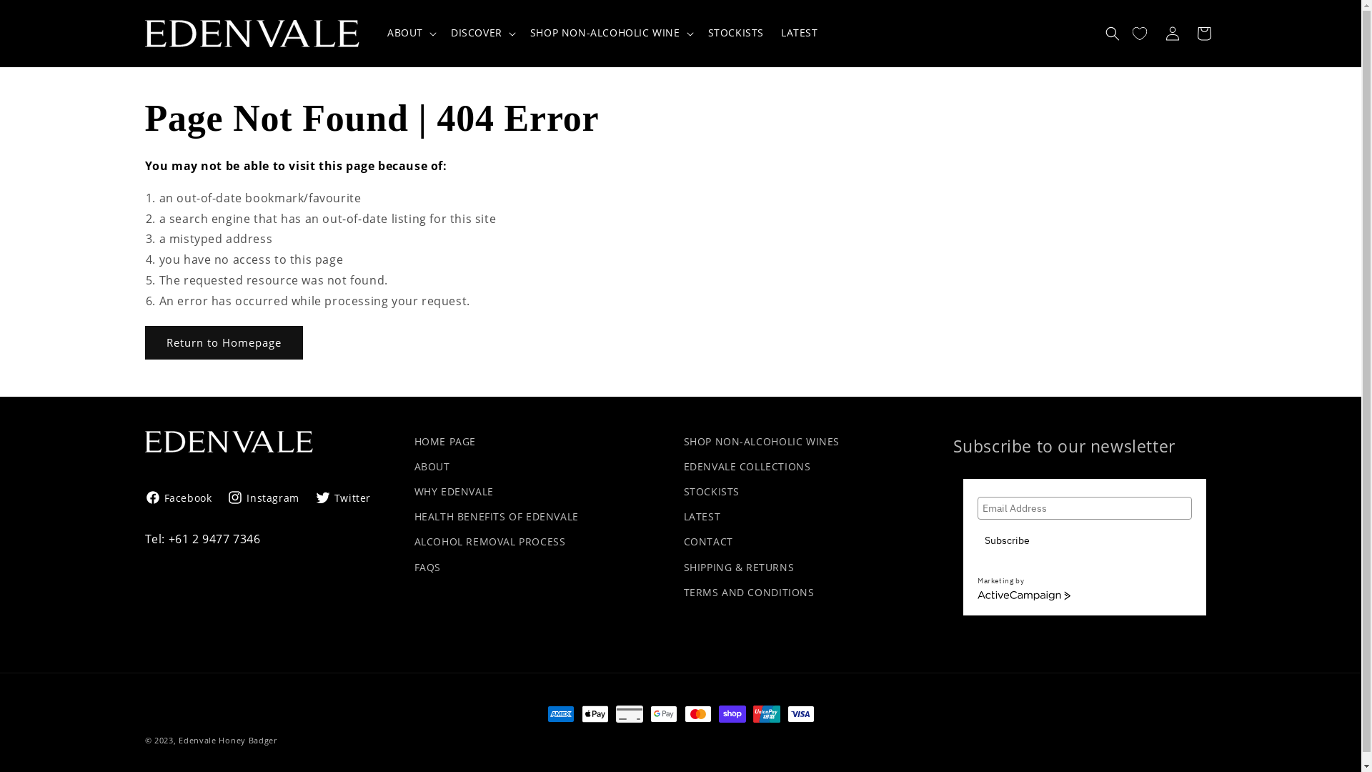 Image resolution: width=1372 pixels, height=772 pixels. What do you see at coordinates (197, 741) in the screenshot?
I see `Edenvale` at bounding box center [197, 741].